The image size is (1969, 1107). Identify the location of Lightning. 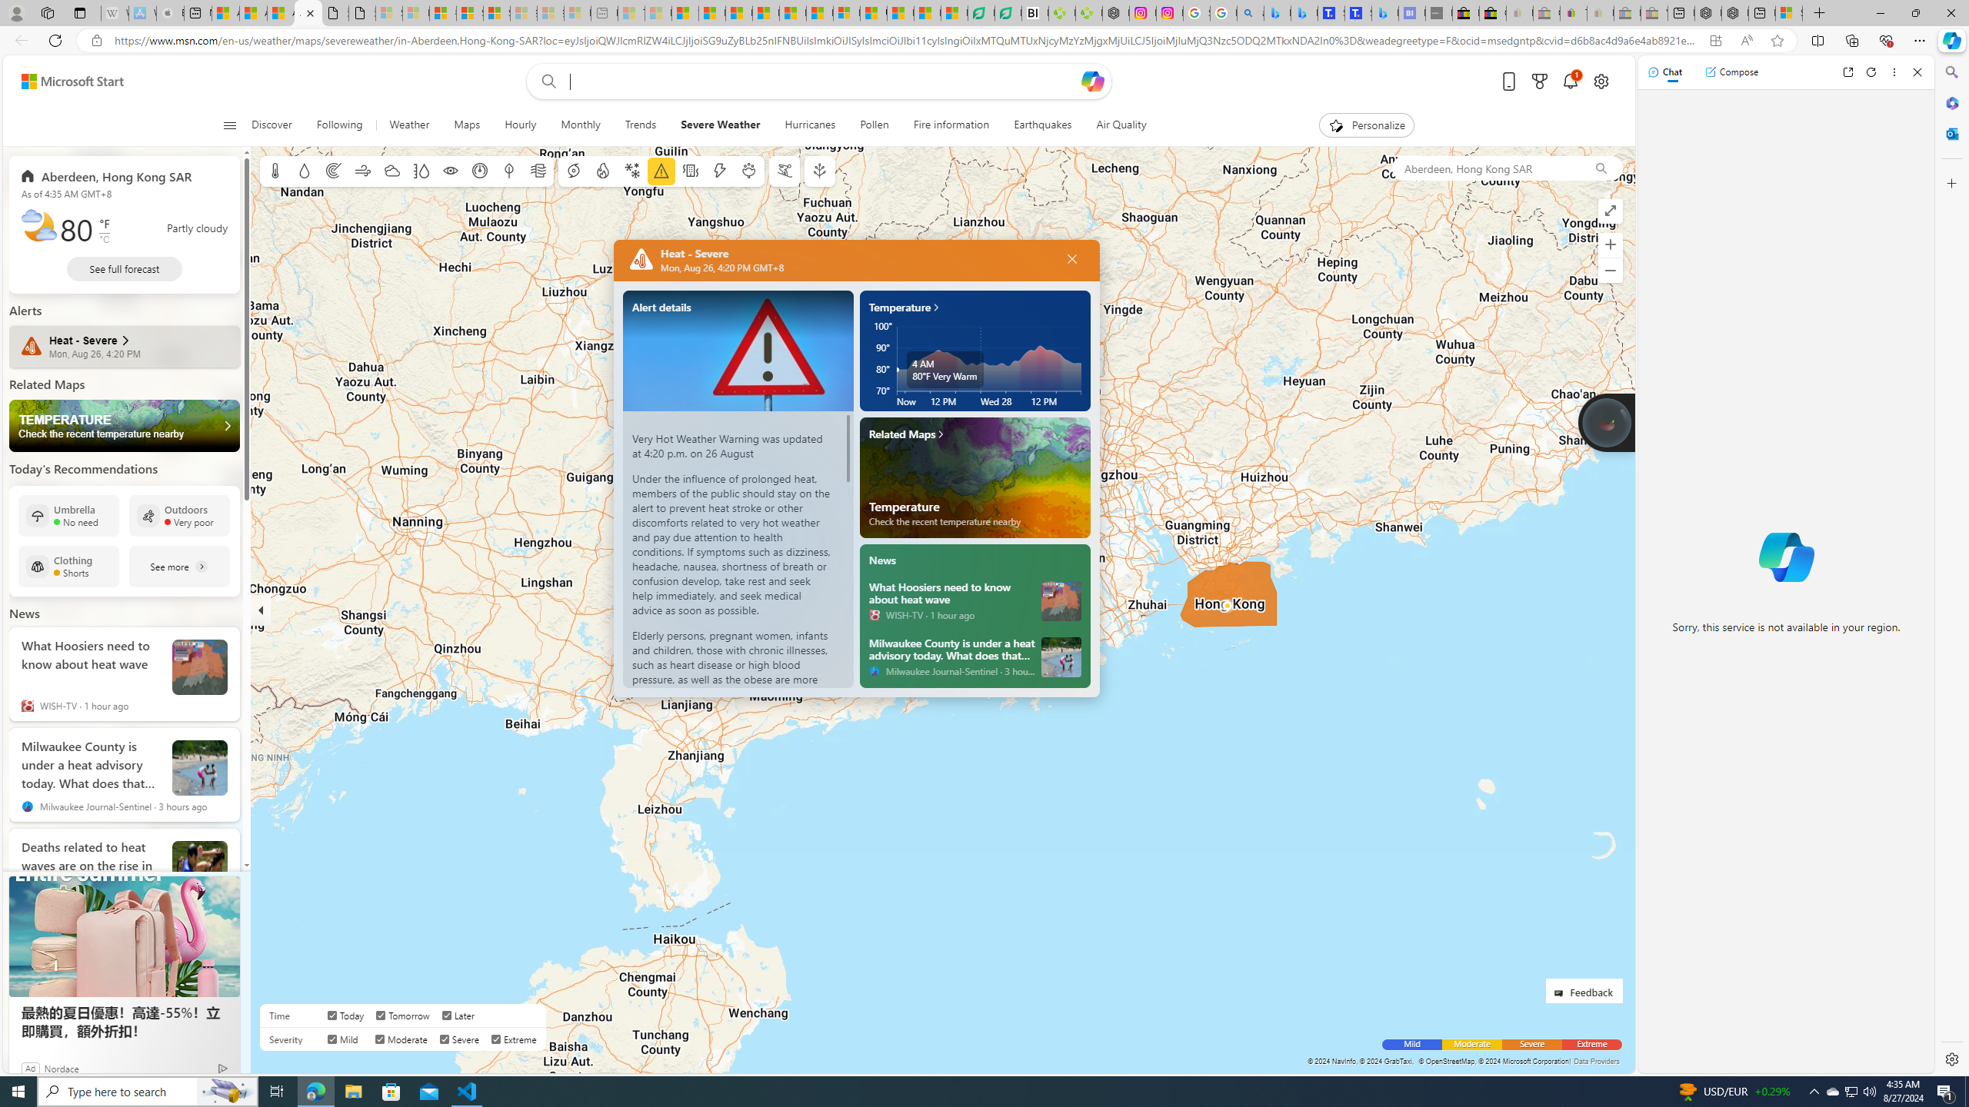
(720, 171).